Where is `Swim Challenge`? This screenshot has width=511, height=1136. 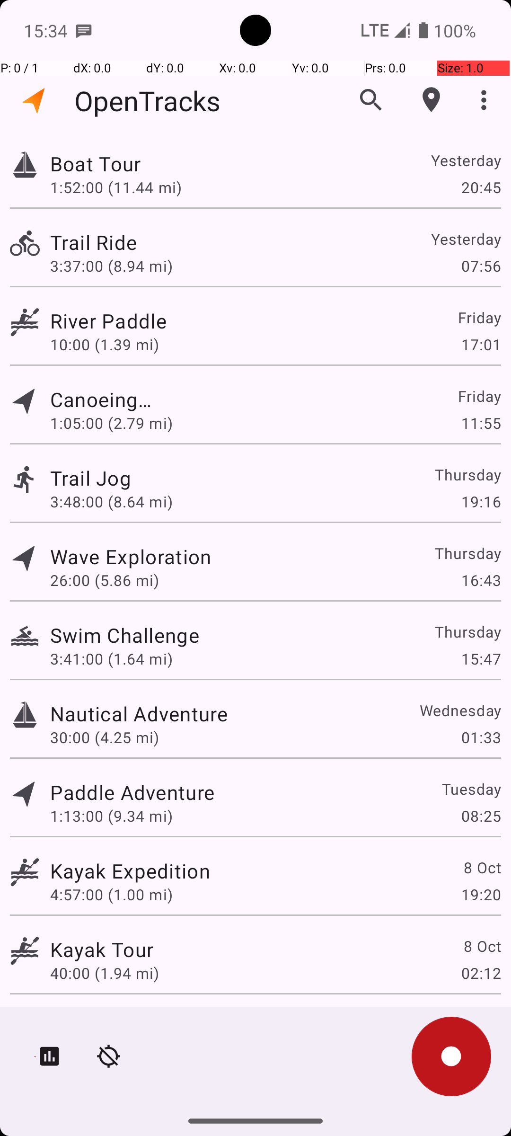
Swim Challenge is located at coordinates (125, 635).